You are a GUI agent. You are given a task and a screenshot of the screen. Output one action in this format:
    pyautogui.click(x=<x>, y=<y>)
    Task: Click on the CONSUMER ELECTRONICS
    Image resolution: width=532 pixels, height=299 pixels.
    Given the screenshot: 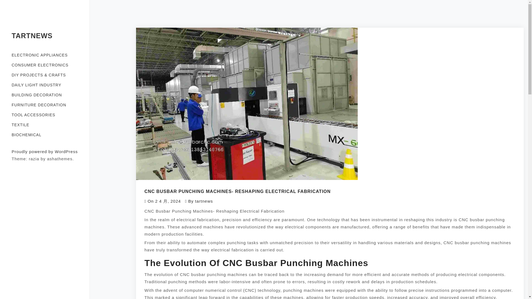 What is the action you would take?
    pyautogui.click(x=45, y=65)
    